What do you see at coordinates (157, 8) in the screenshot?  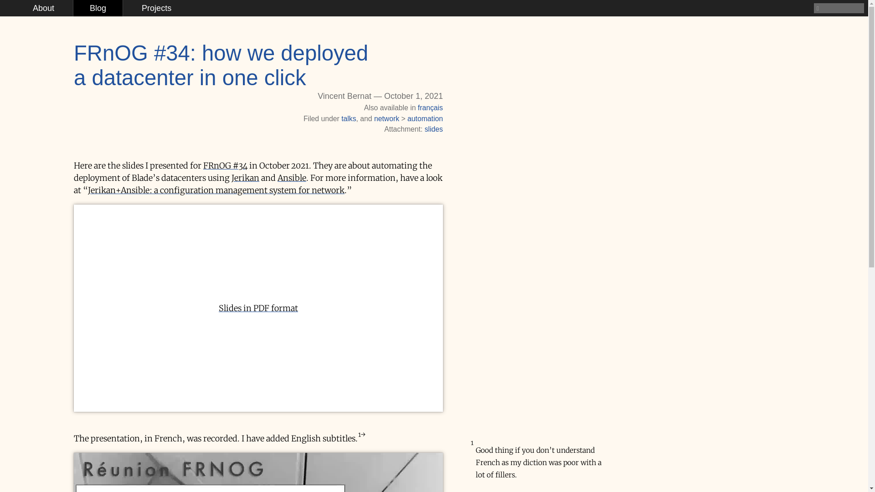 I see `Projects` at bounding box center [157, 8].